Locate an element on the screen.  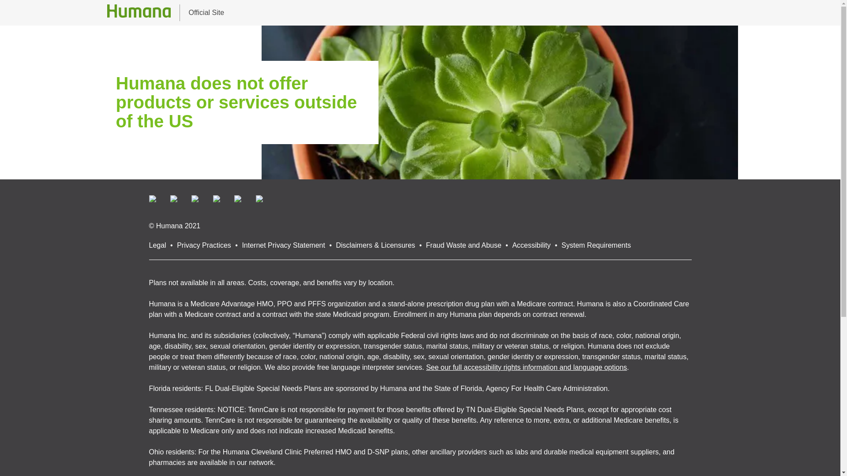
Legal is located at coordinates (157, 245).